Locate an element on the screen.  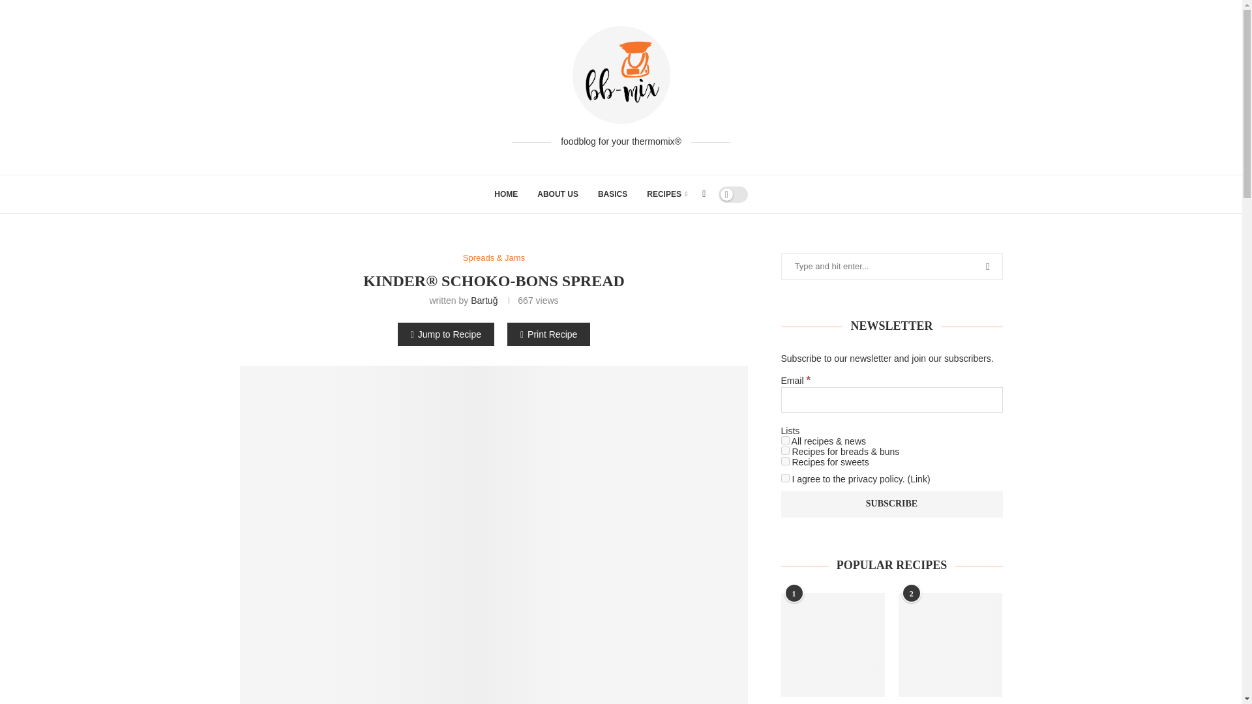
3 is located at coordinates (785, 450).